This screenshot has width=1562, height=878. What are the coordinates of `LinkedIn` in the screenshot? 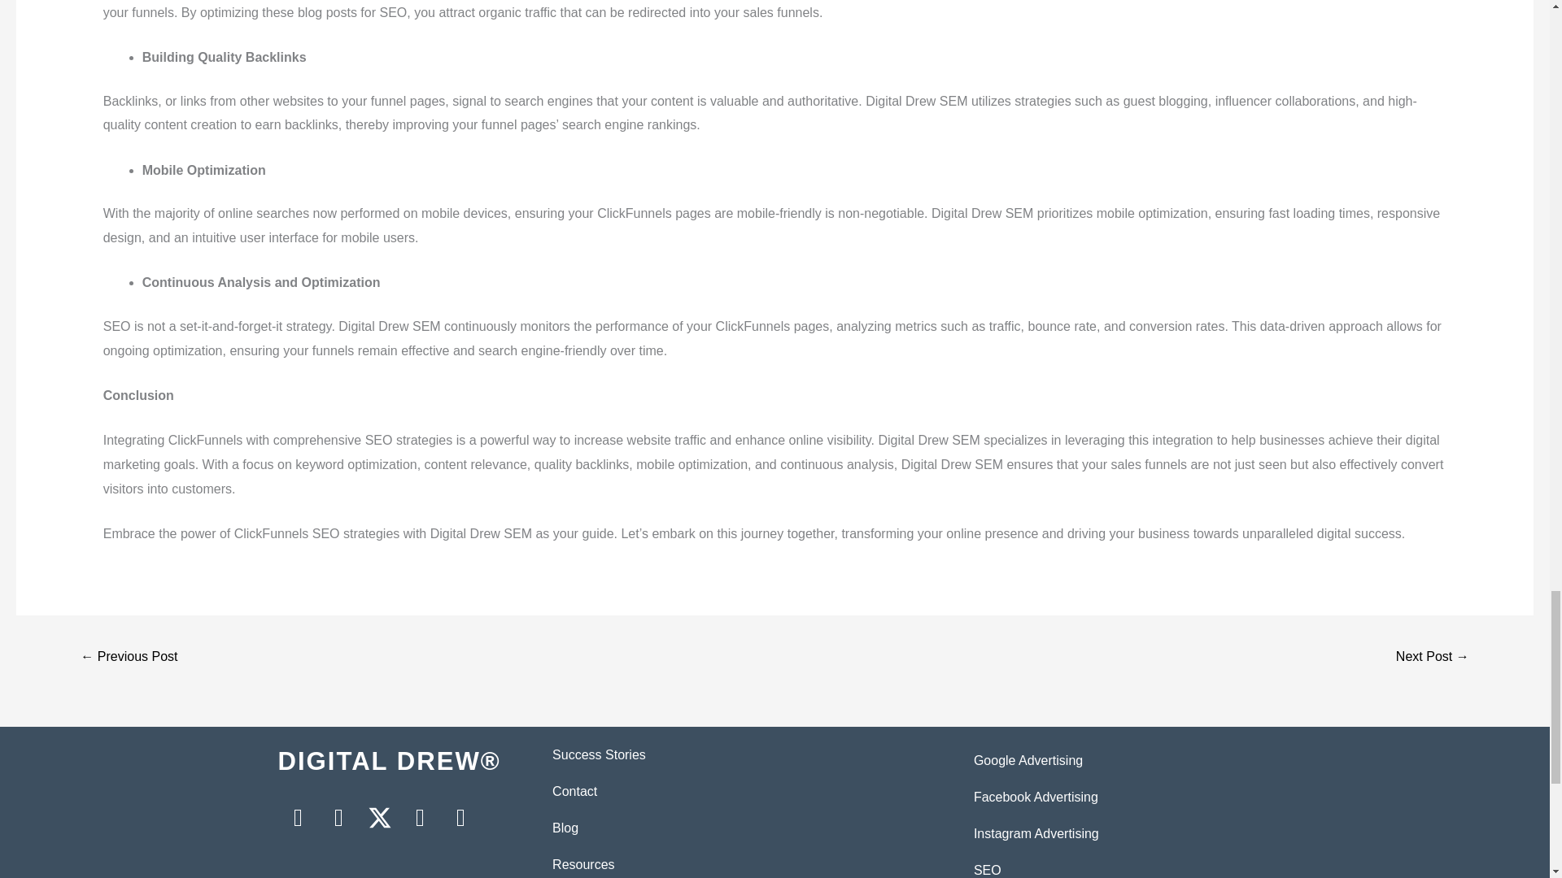 It's located at (420, 818).